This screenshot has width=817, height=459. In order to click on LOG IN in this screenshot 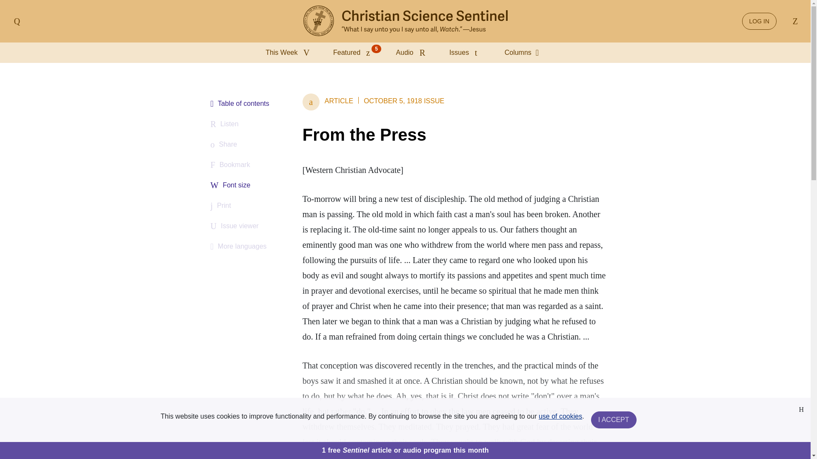, I will do `click(759, 21)`.